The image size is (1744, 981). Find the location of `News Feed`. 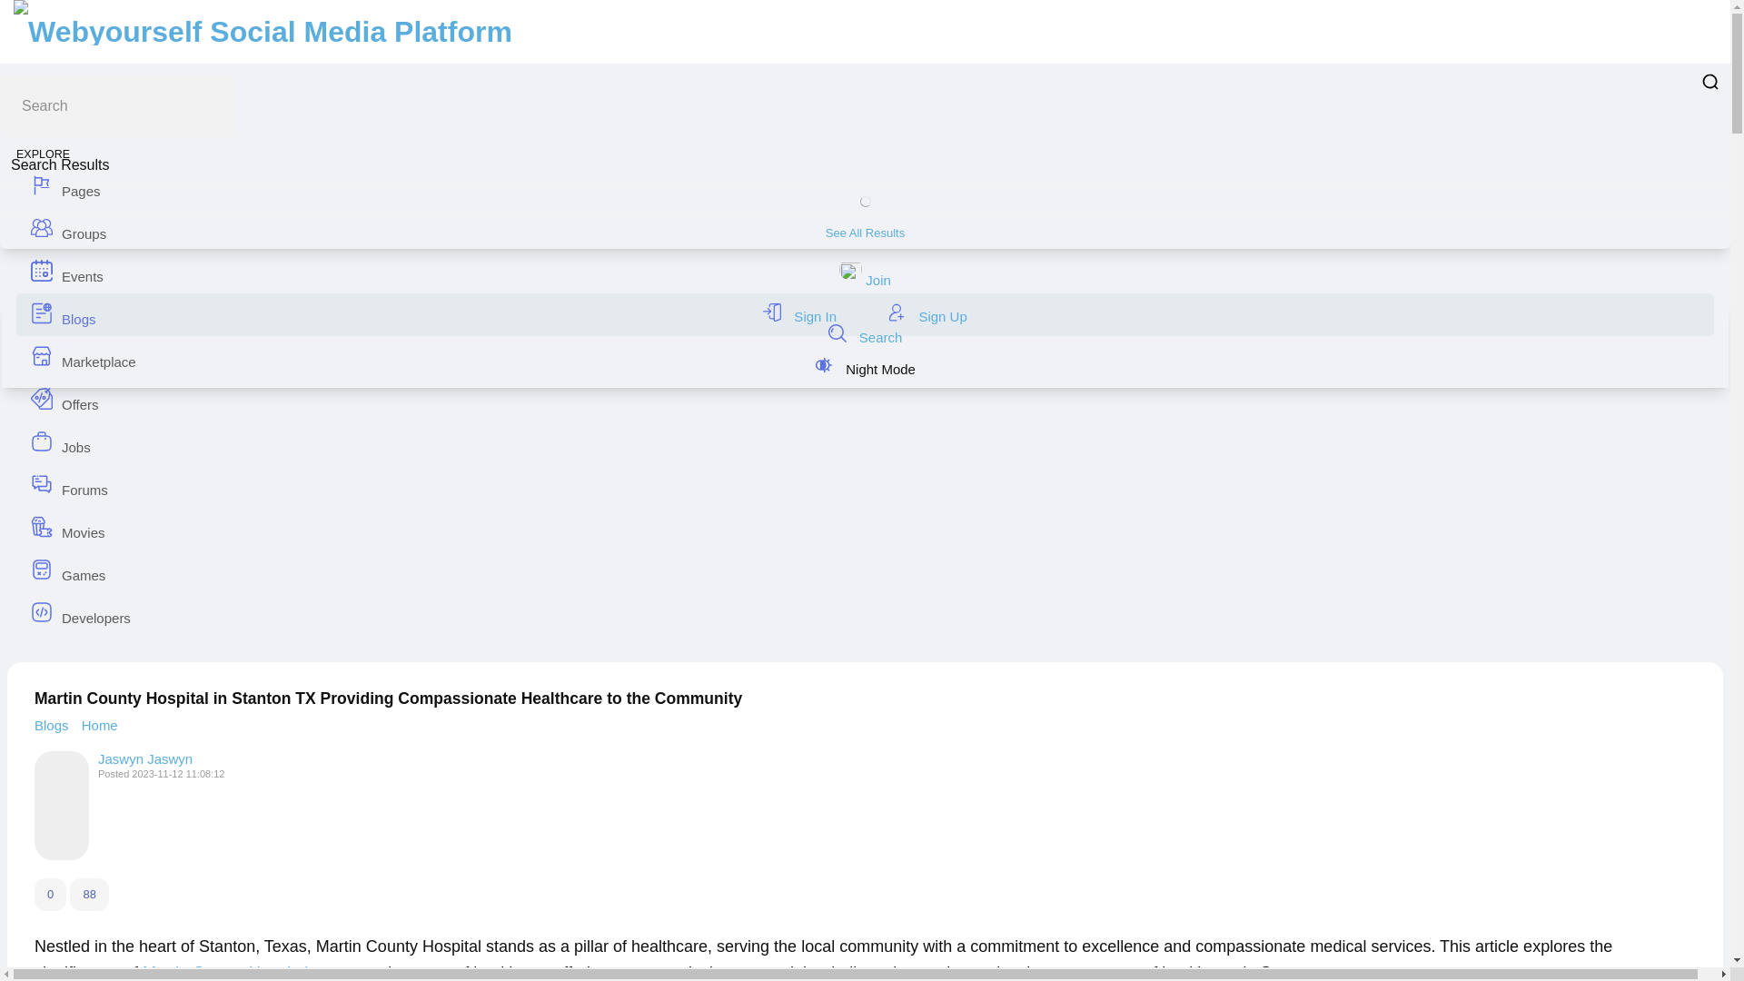

News Feed is located at coordinates (865, 120).